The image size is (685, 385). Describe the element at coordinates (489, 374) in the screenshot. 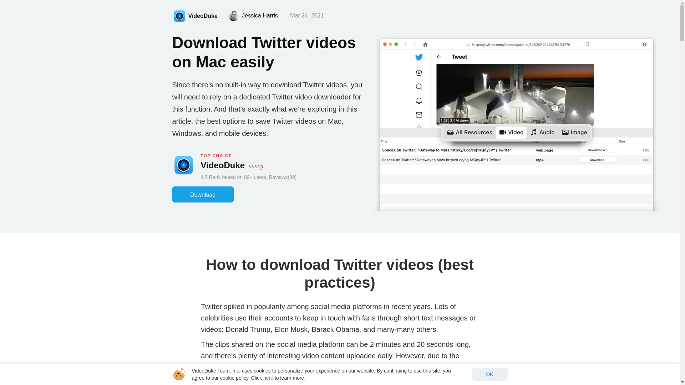

I see `OK` at that location.